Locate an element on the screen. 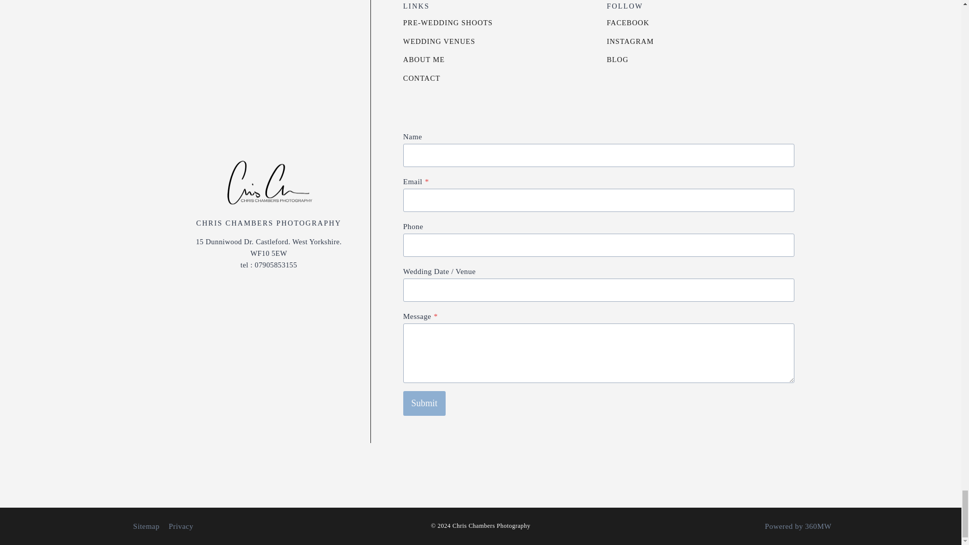  FACEBOOK is located at coordinates (637, 23).